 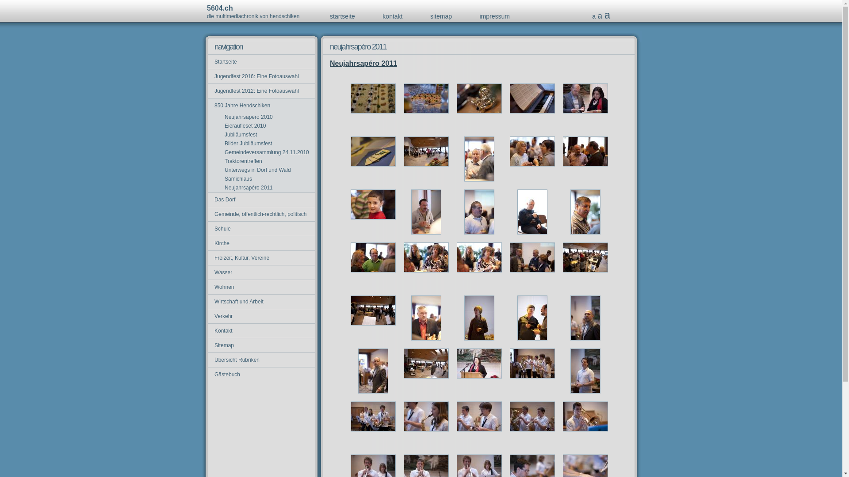 I want to click on Eieraufleset 2010, so click(x=242, y=126).